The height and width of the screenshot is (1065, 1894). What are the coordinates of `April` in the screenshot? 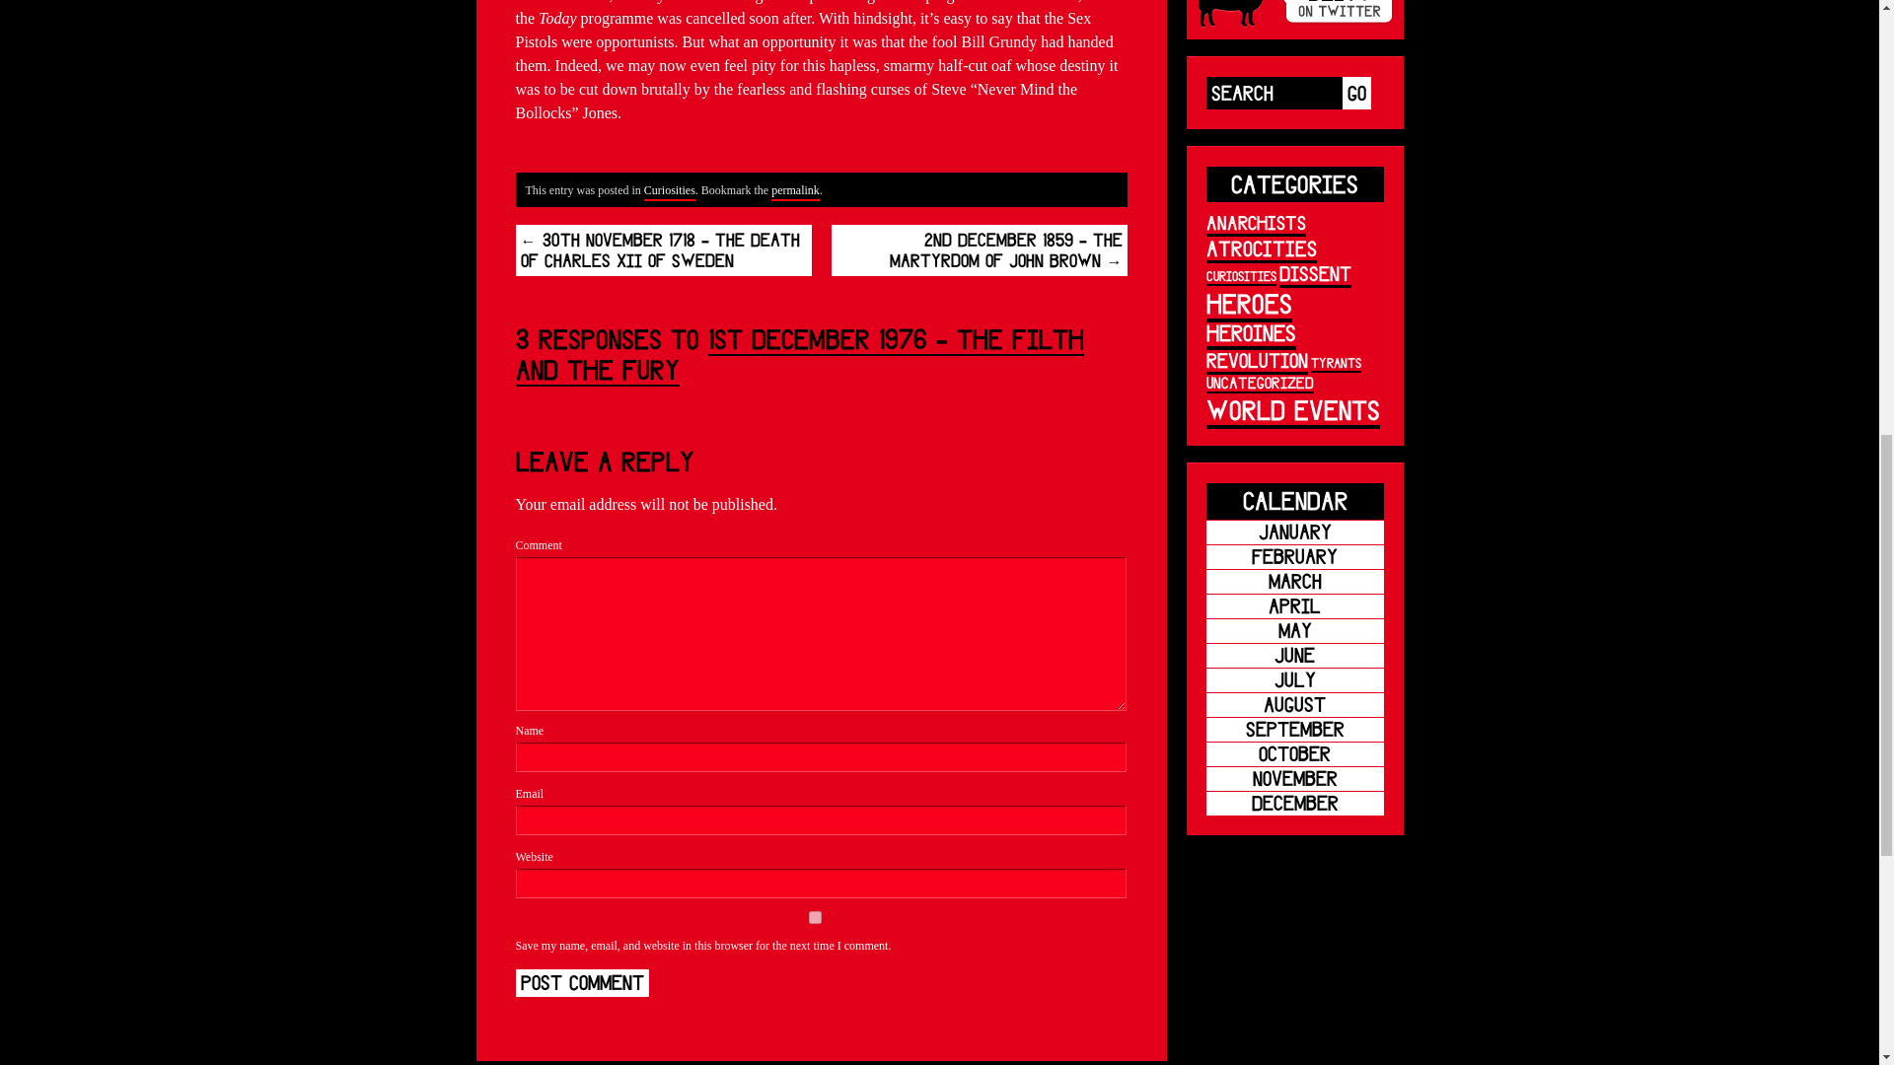 It's located at (1293, 605).